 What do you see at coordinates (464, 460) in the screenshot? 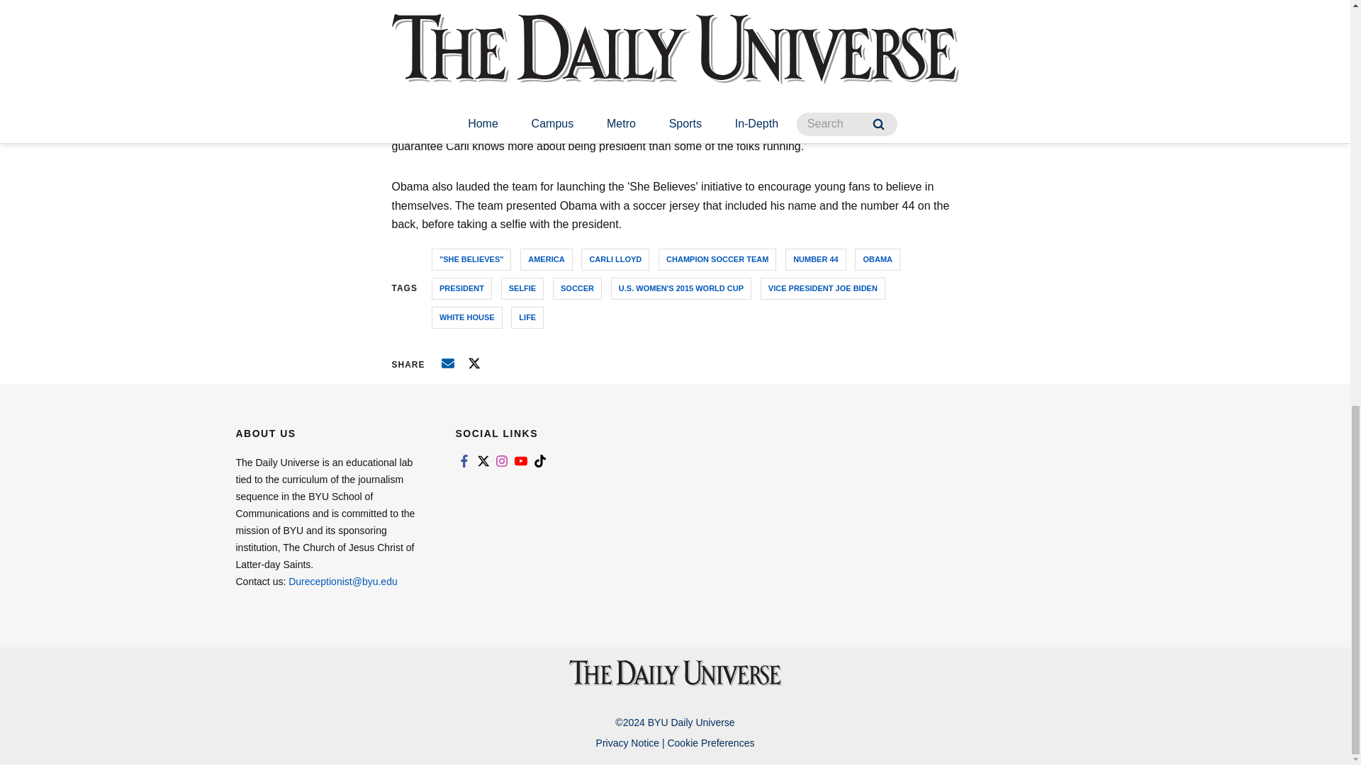
I see `Link to facebook` at bounding box center [464, 460].